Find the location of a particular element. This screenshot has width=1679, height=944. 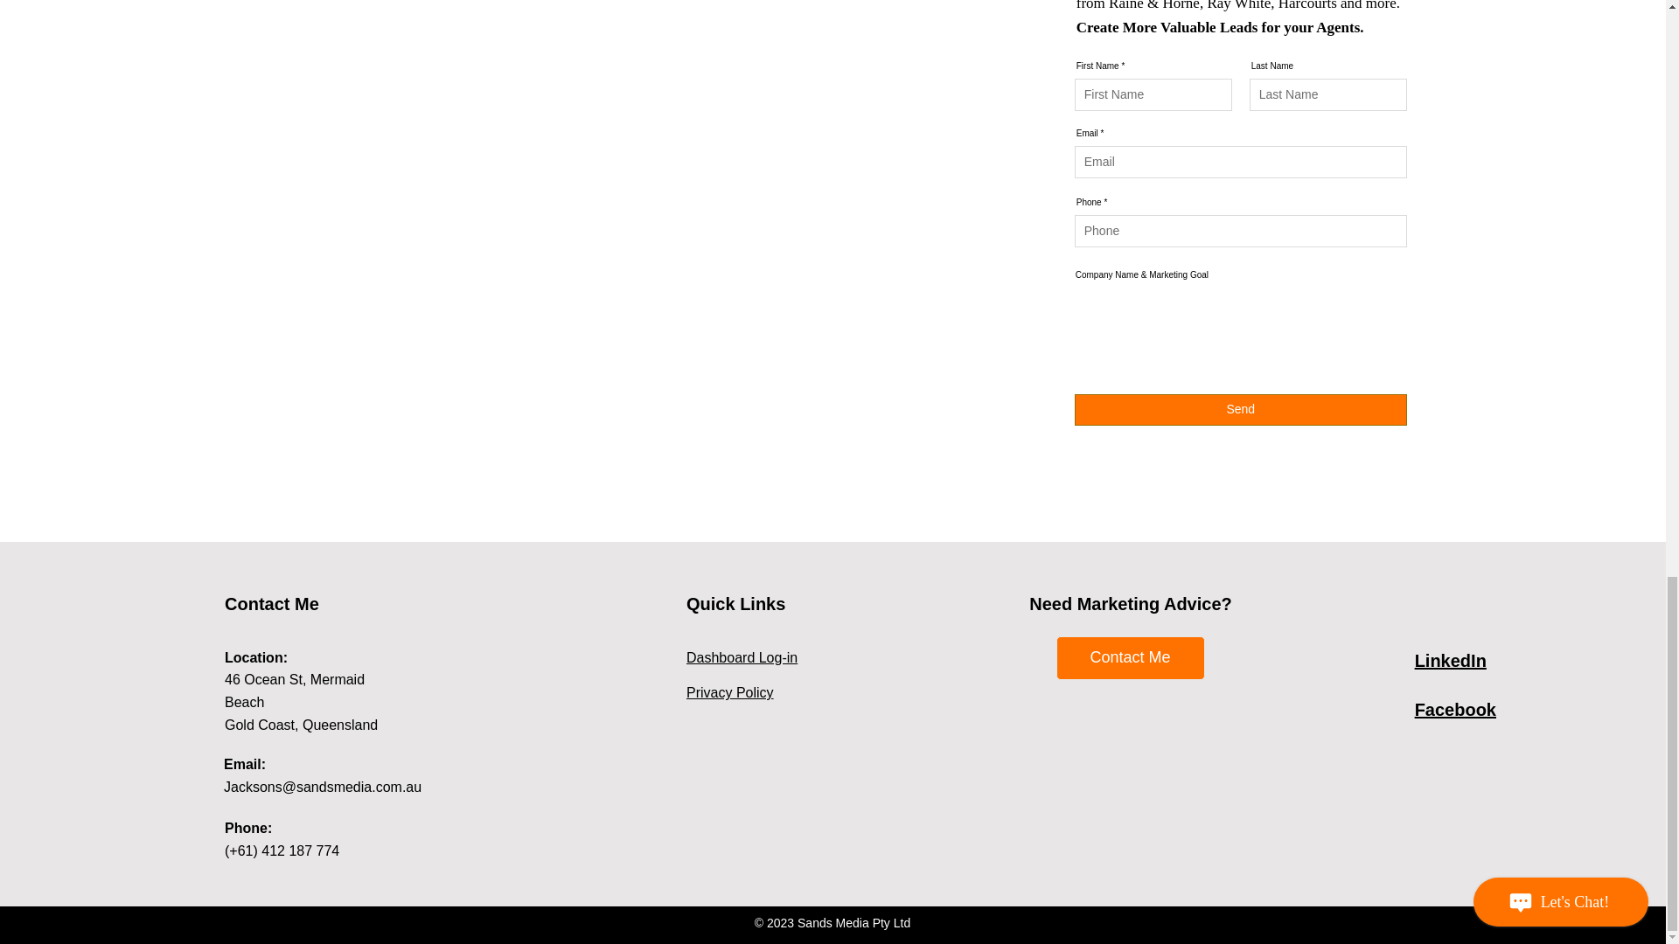

LinkedIn is located at coordinates (1450, 661).